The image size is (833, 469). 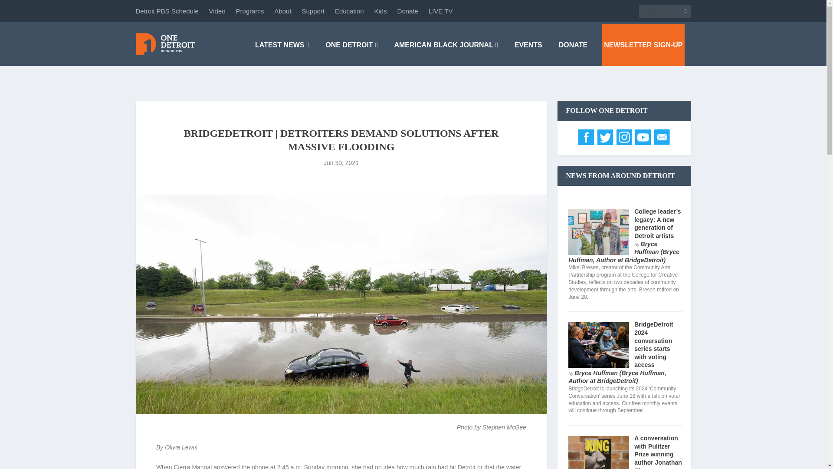 I want to click on LIVE TV, so click(x=441, y=11).